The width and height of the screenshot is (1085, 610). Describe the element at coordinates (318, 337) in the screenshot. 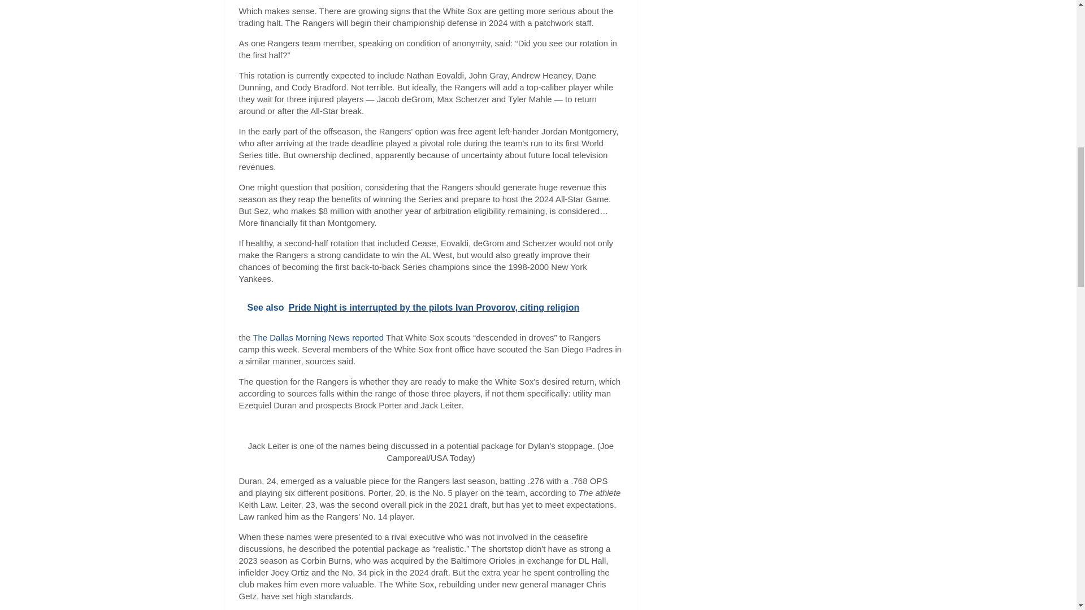

I see `The Dallas Morning News reported` at that location.